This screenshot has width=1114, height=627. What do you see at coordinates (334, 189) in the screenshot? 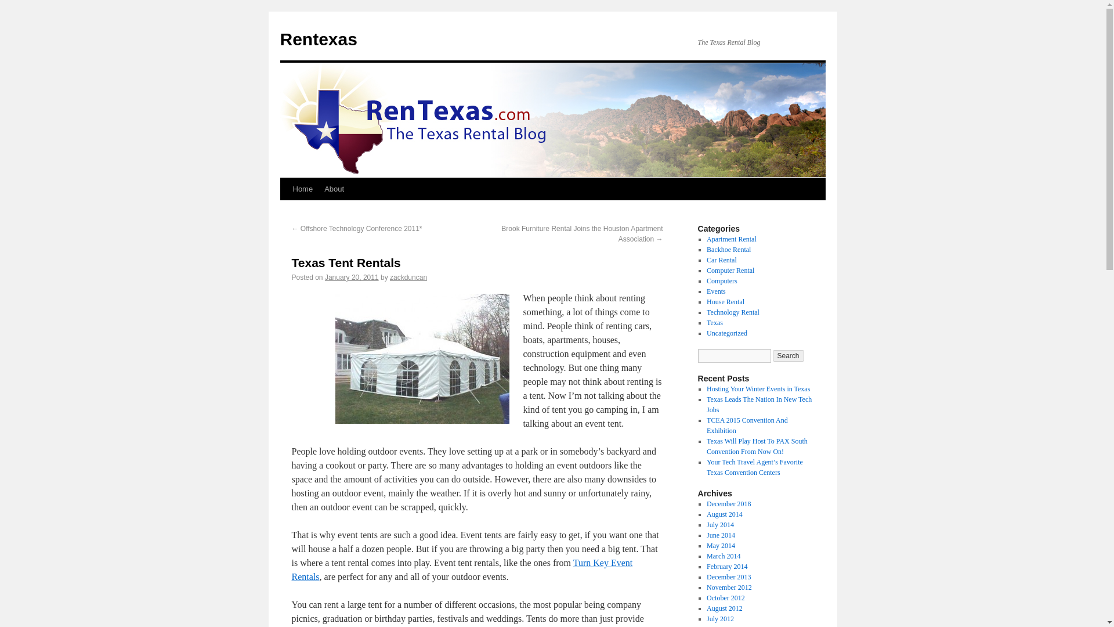
I see `About` at bounding box center [334, 189].